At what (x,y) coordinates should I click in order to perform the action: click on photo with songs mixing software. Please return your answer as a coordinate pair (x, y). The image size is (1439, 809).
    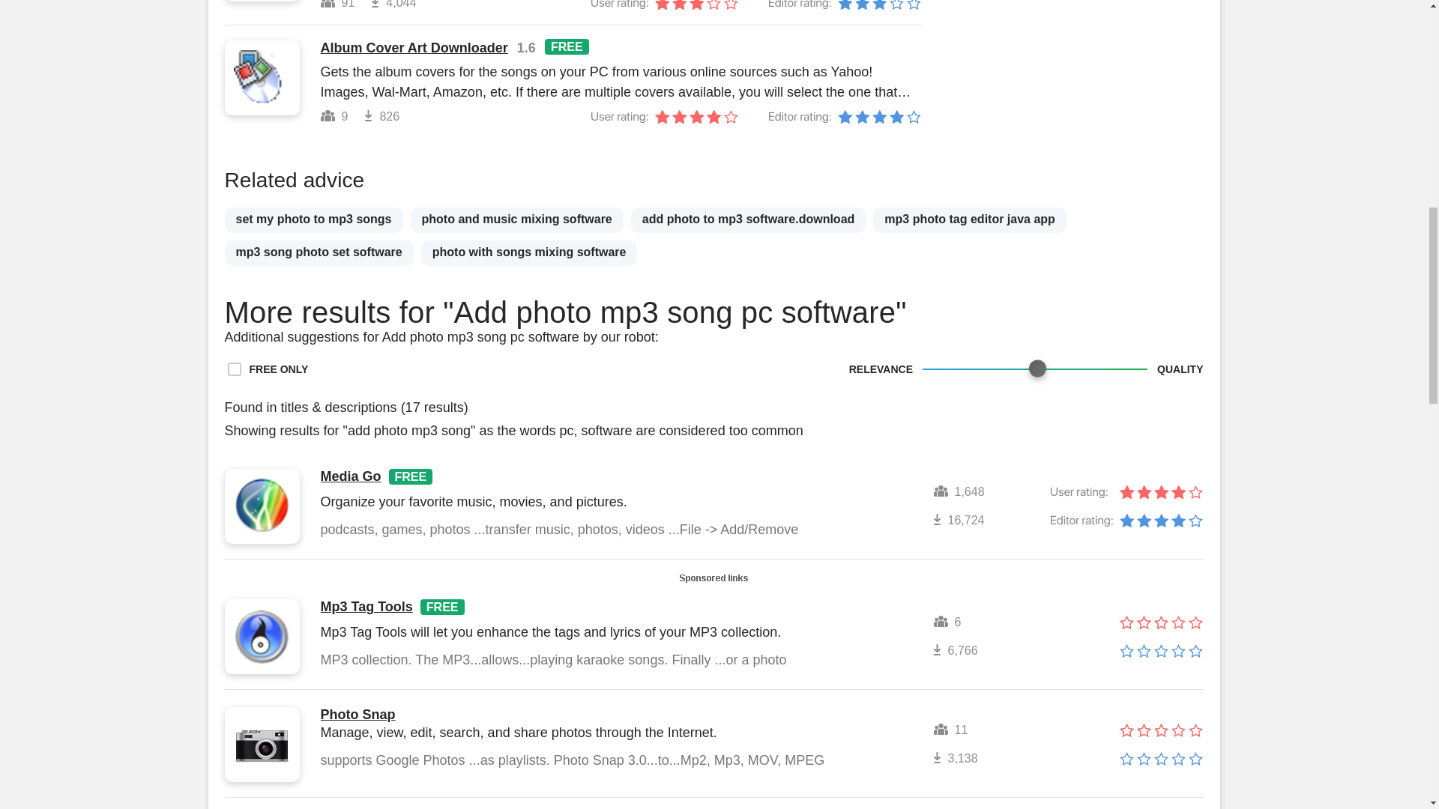
    Looking at the image, I should click on (529, 253).